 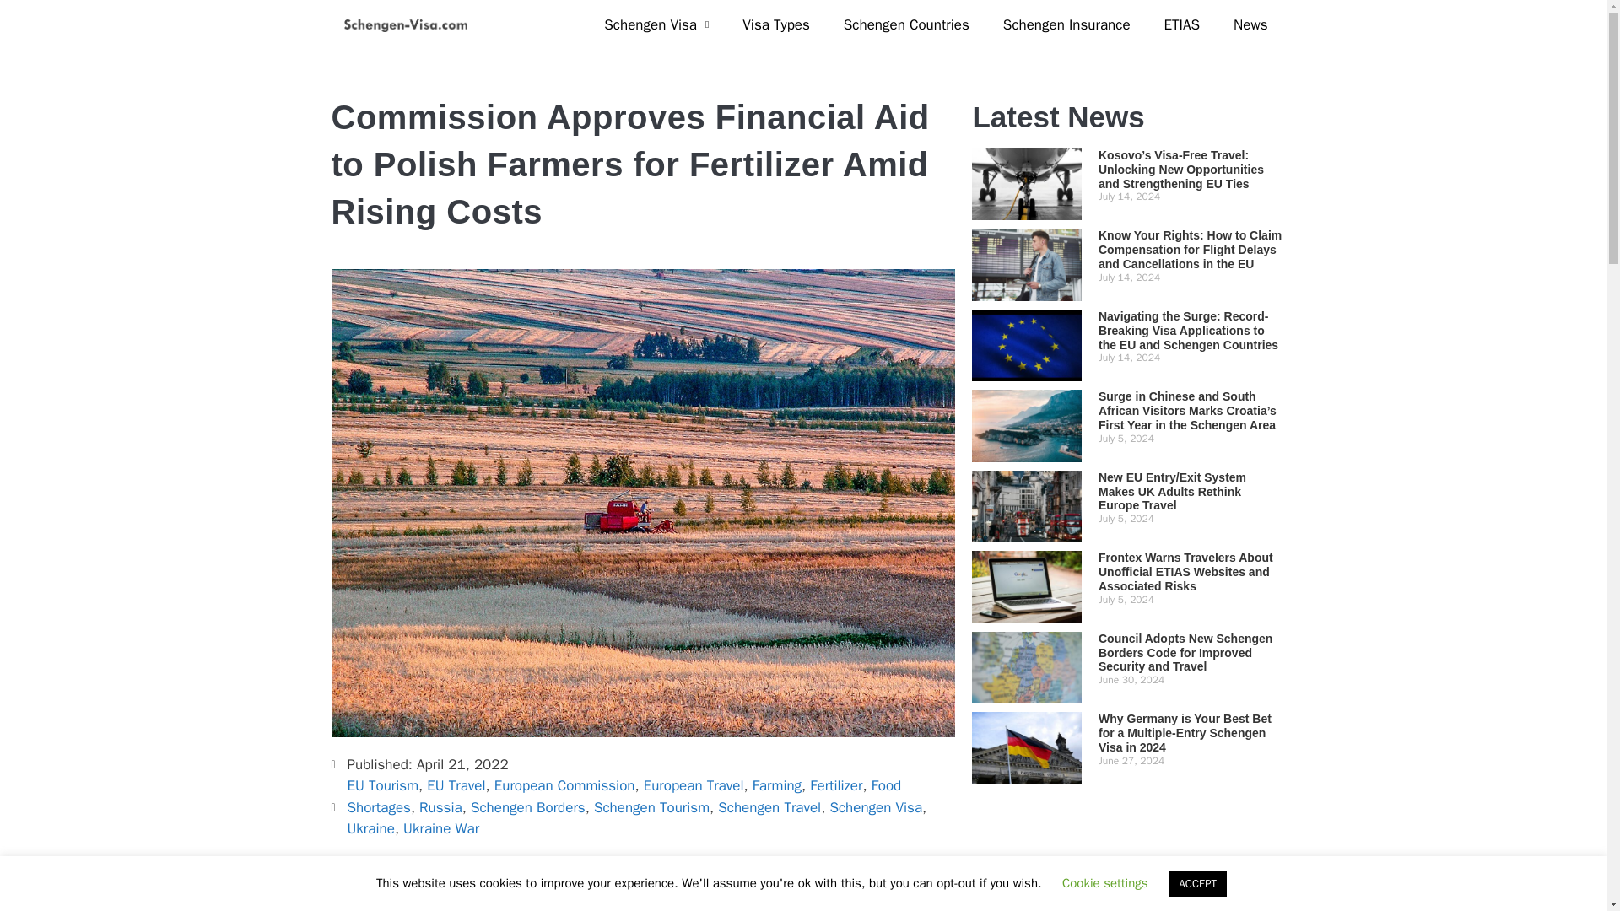 What do you see at coordinates (906, 24) in the screenshot?
I see `Schengen Countries` at bounding box center [906, 24].